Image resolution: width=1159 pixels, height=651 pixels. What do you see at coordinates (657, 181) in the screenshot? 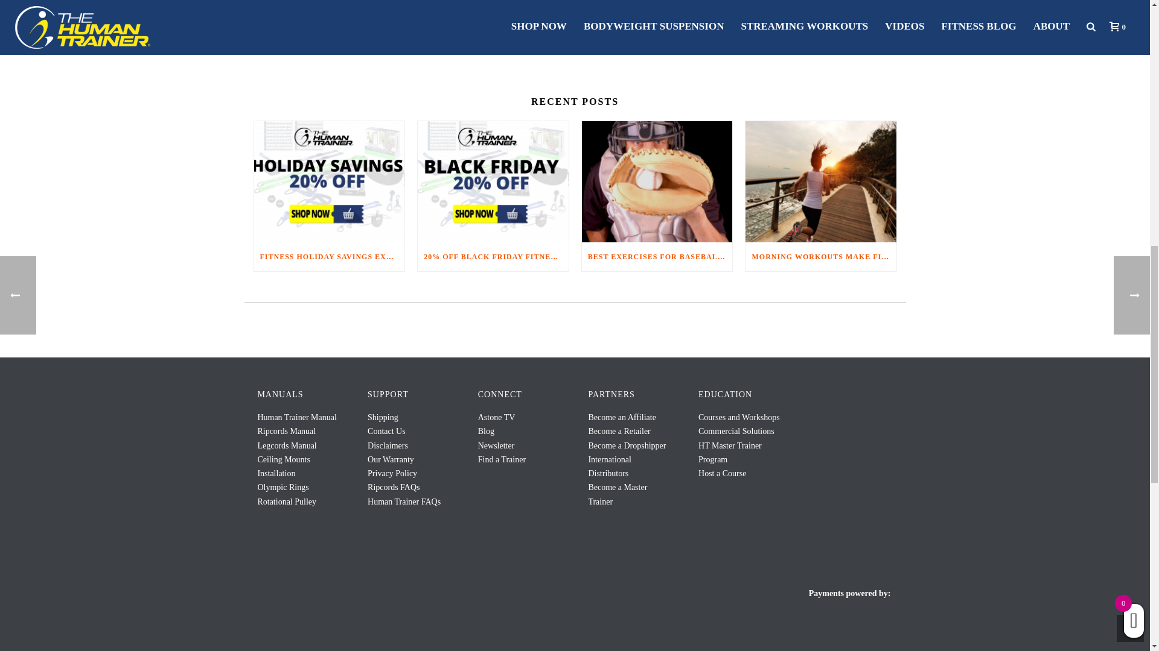
I see `Best Exercises For Baseball Players` at bounding box center [657, 181].